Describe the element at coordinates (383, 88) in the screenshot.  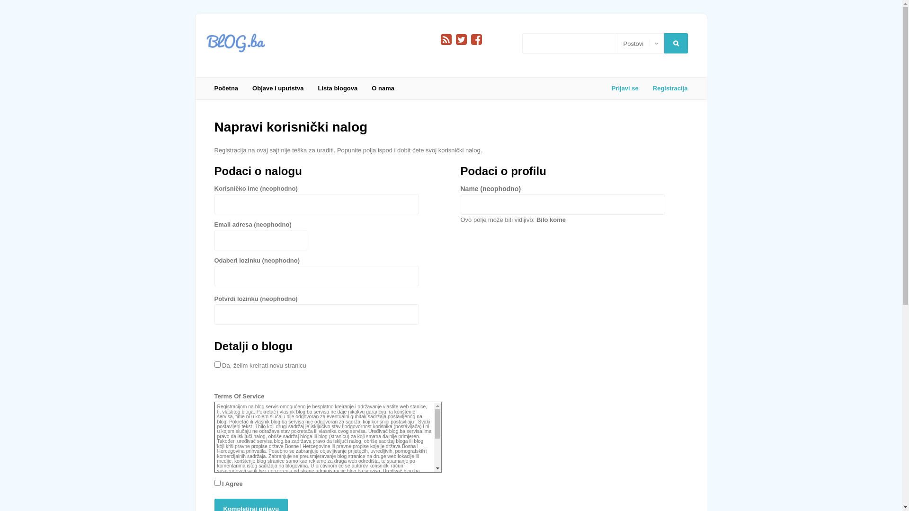
I see `O nama` at that location.